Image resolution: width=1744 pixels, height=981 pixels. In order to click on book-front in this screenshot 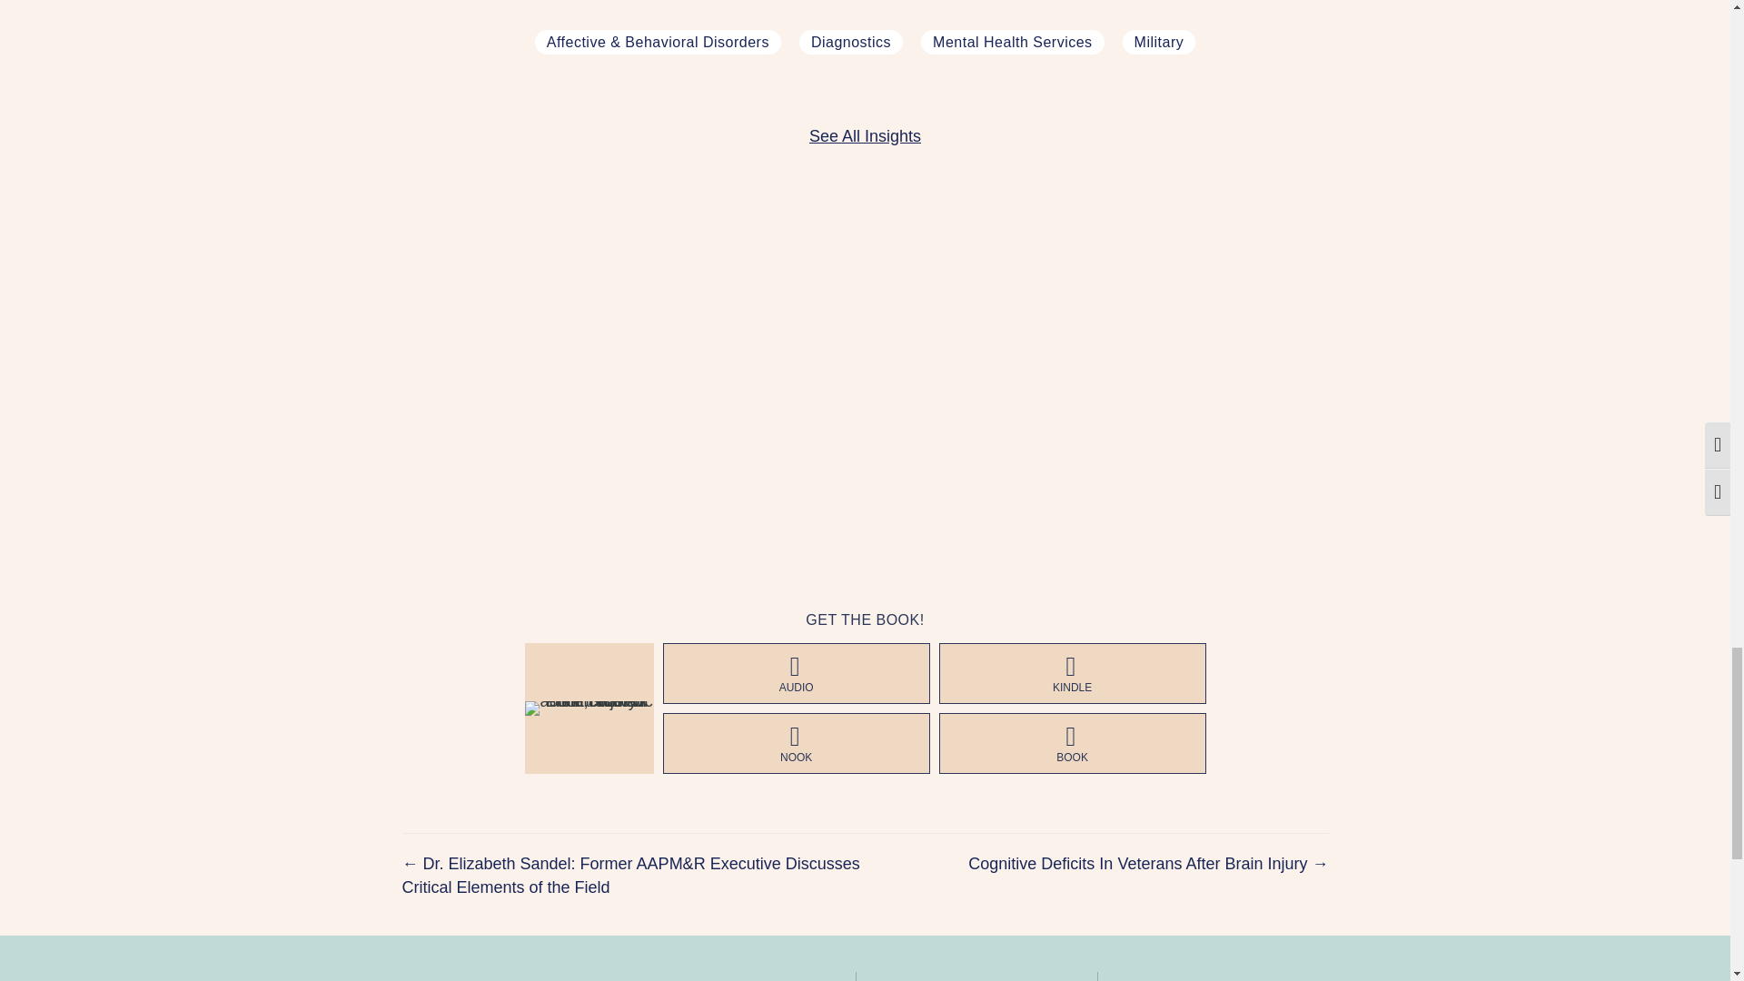, I will do `click(589, 708)`.